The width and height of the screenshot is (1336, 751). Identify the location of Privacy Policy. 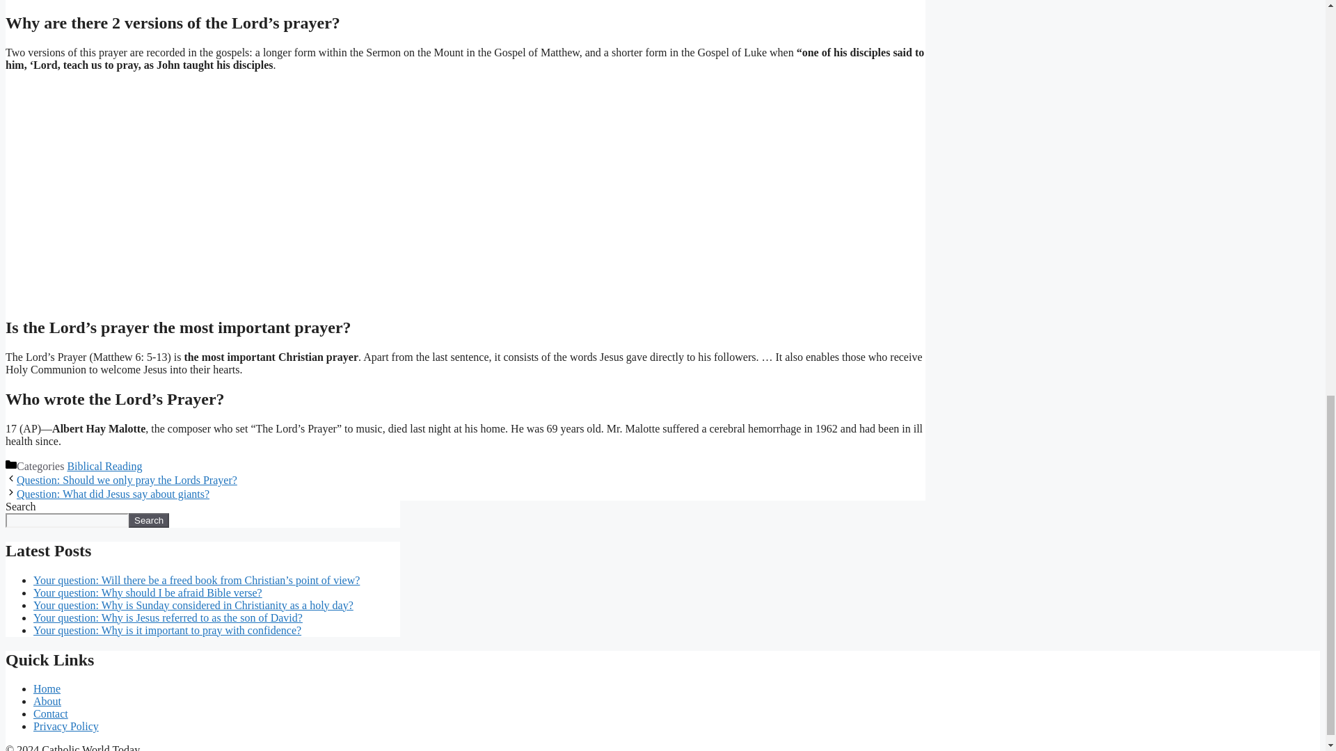
(66, 726).